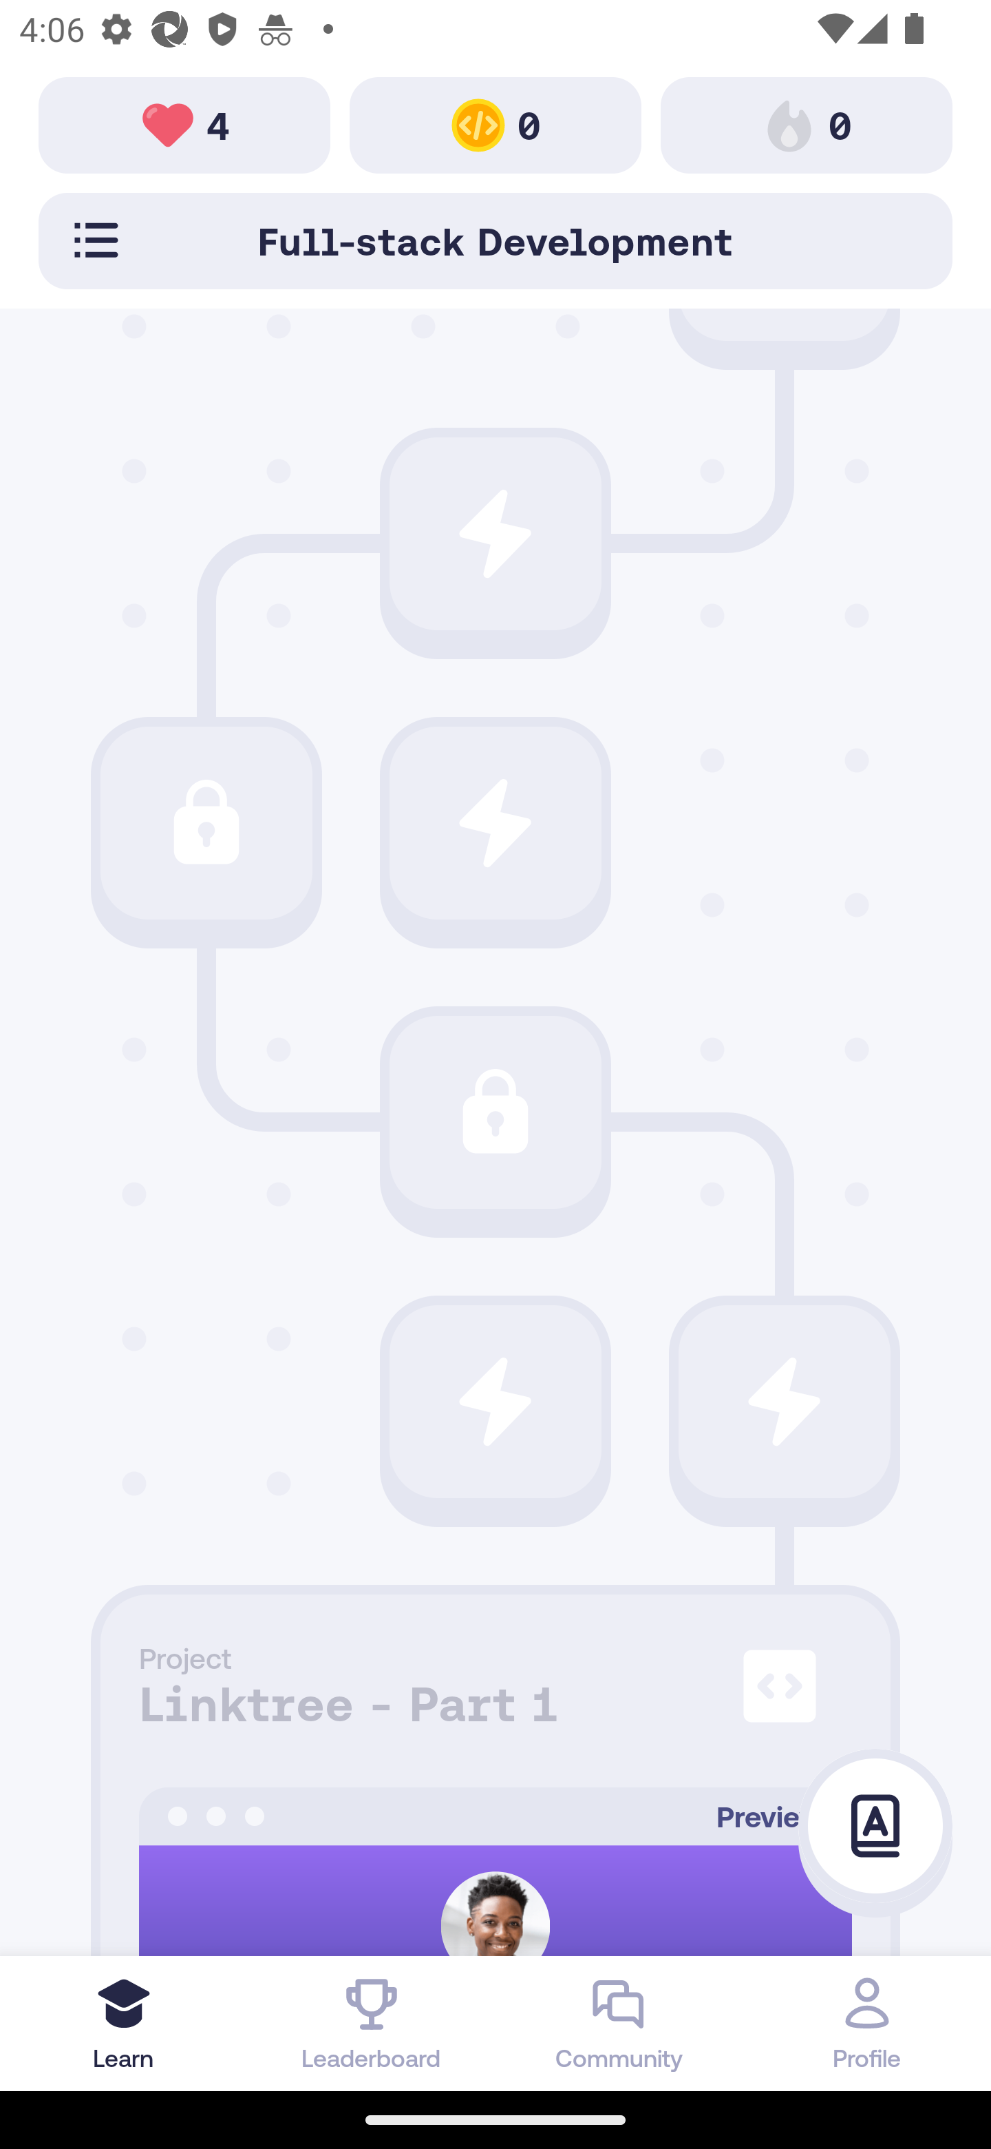  Describe the element at coordinates (495, 822) in the screenshot. I see `Path Icon` at that location.